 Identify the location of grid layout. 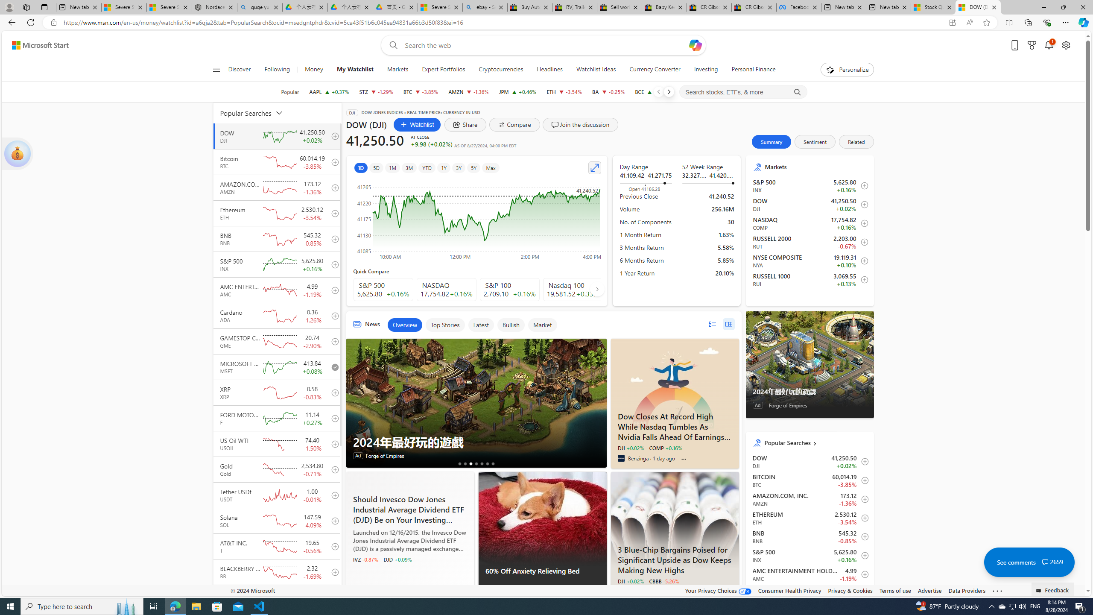
(728, 324).